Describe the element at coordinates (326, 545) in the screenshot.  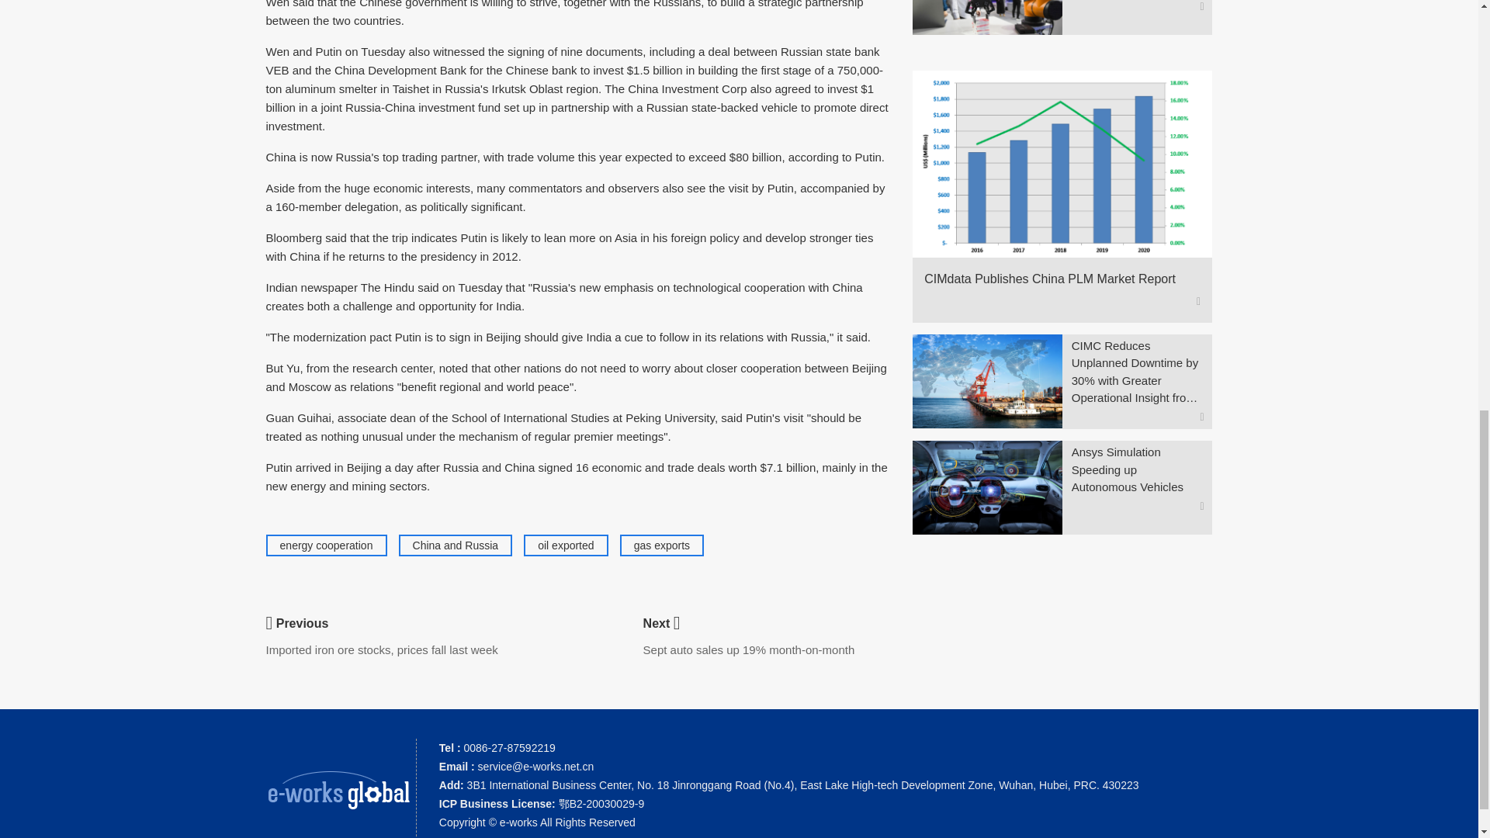
I see `energy cooperation` at that location.